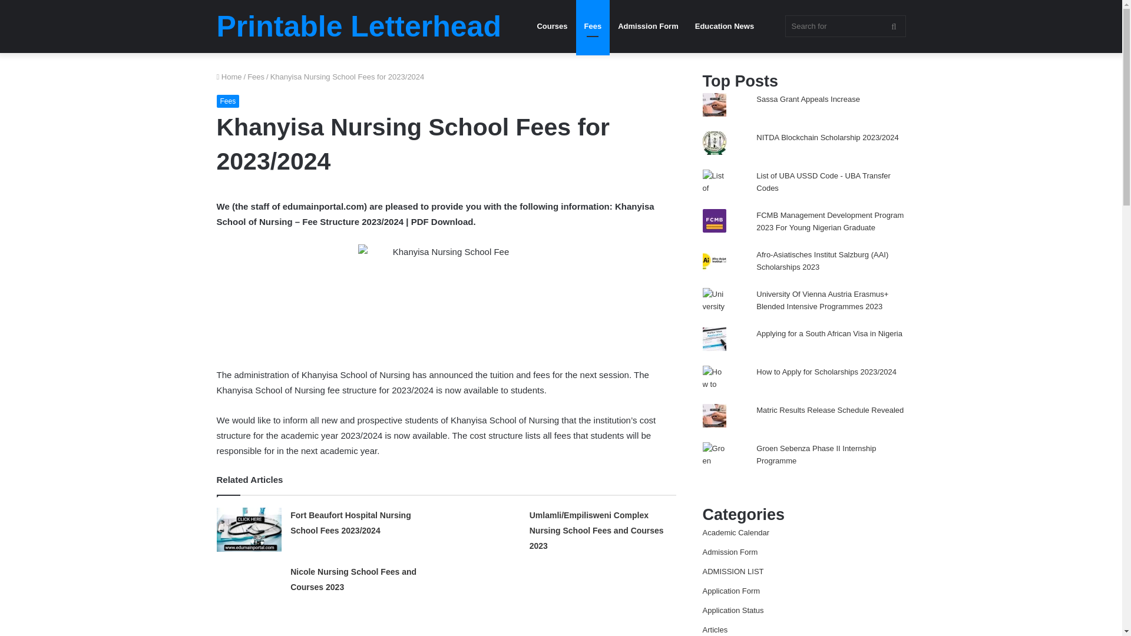 This screenshot has width=1131, height=636. I want to click on Search for, so click(845, 26).